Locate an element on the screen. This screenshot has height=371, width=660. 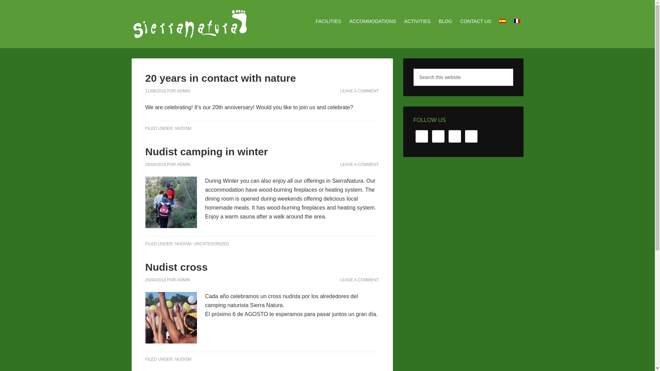
ADMIN is located at coordinates (184, 164).